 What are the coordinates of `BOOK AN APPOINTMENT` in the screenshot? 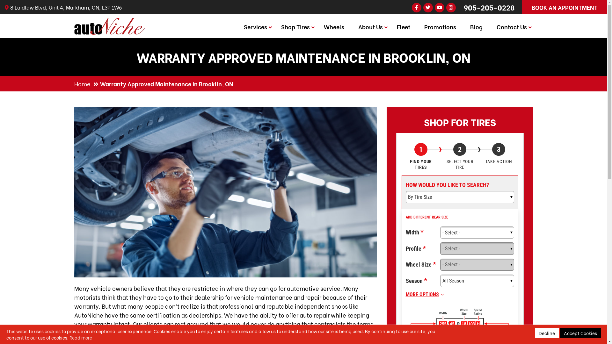 It's located at (565, 7).